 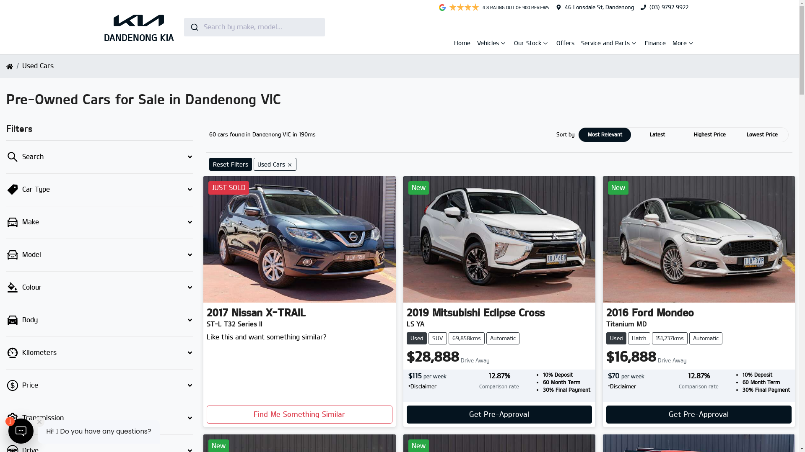 What do you see at coordinates (699, 414) in the screenshot?
I see `Get Pre-Approval` at bounding box center [699, 414].